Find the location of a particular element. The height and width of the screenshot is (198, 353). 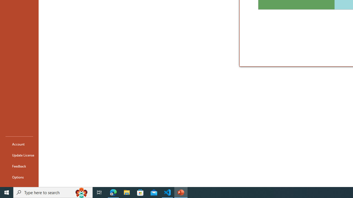

Options is located at coordinates (19, 177).